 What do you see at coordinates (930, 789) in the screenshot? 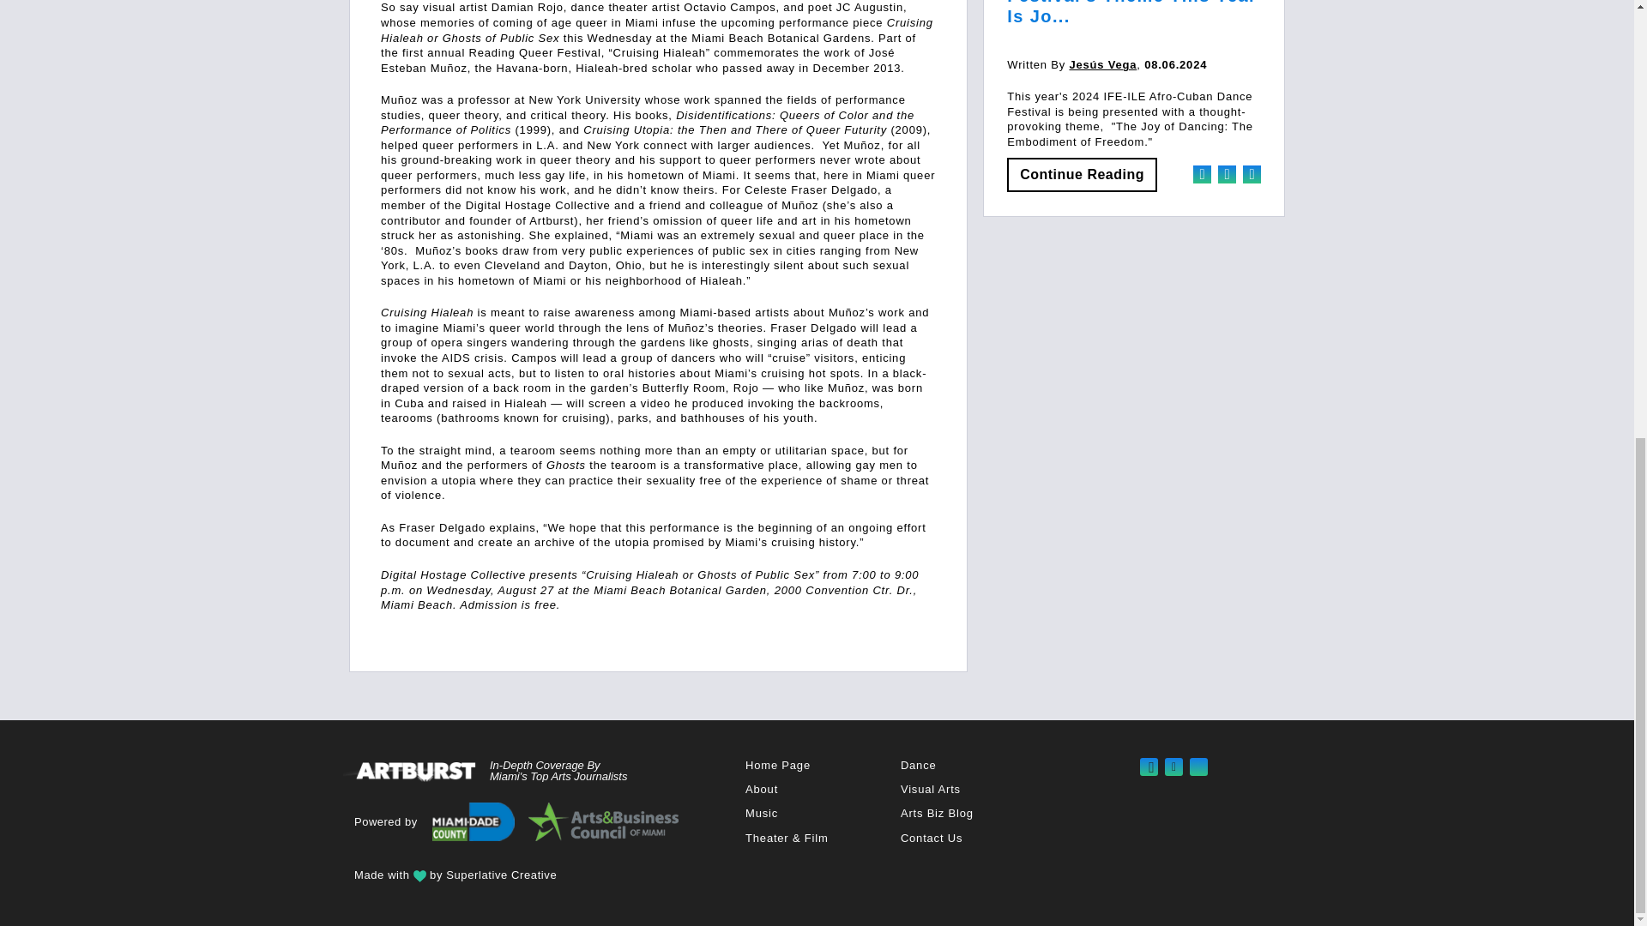
I see `Visual Arts` at bounding box center [930, 789].